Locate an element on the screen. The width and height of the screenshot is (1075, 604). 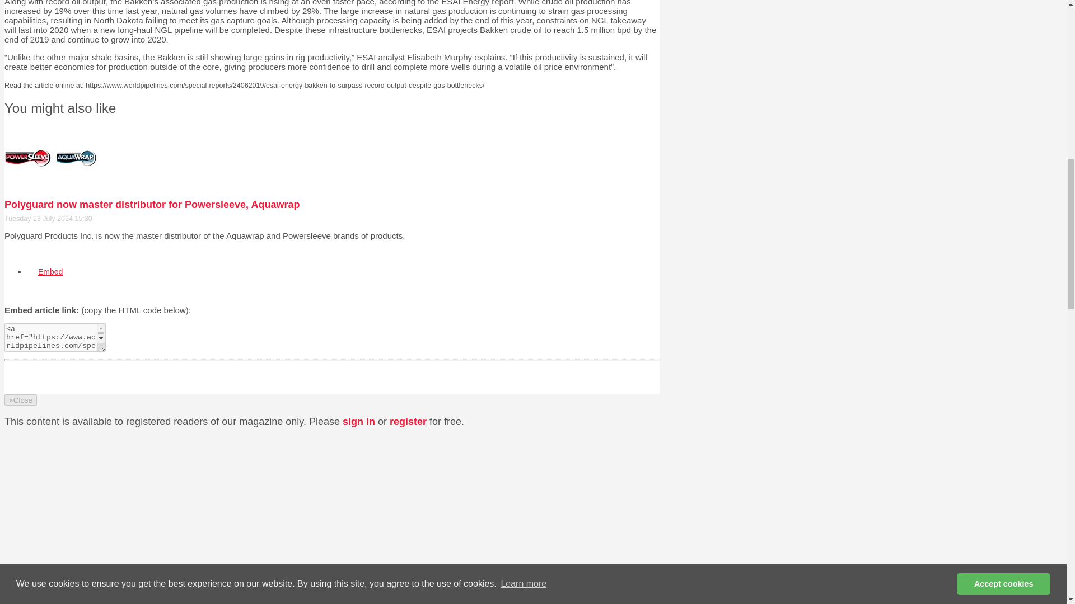
3rd party ad content is located at coordinates (572, 461).